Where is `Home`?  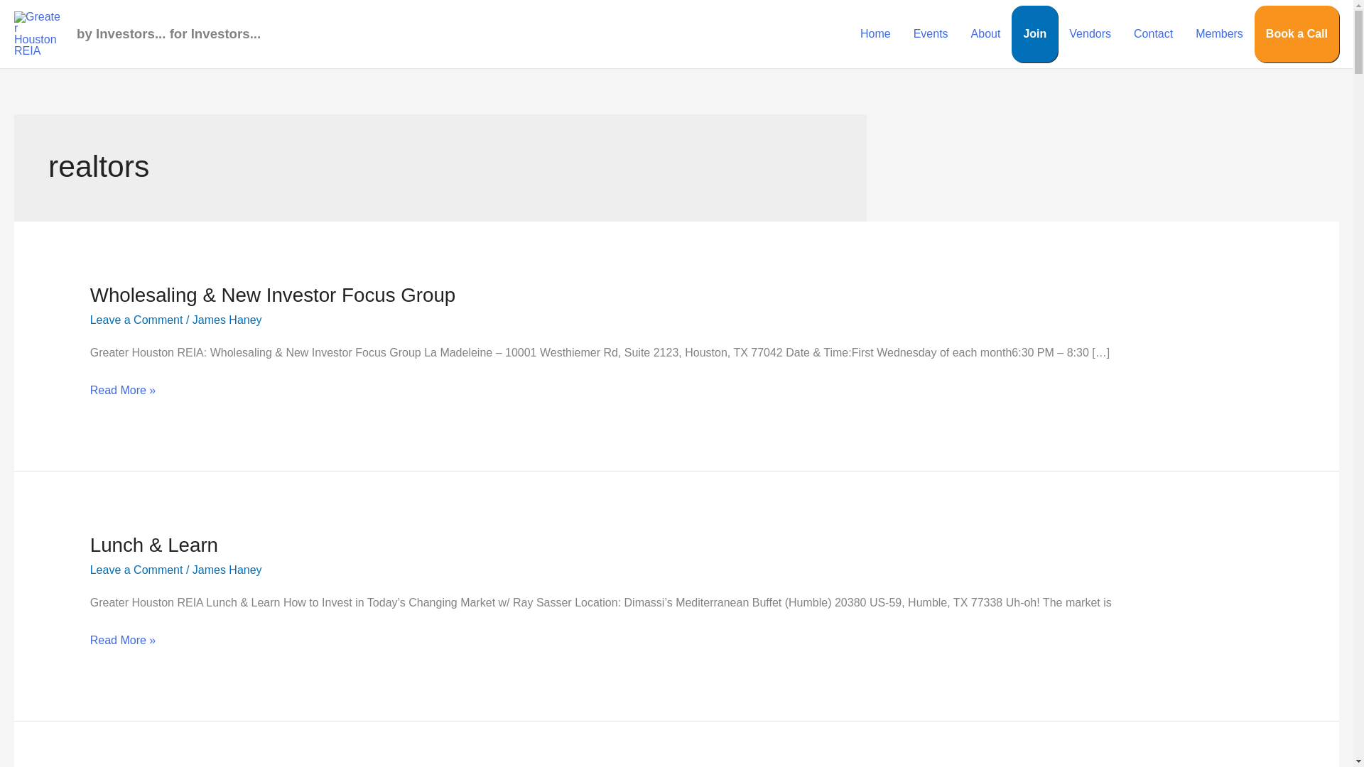 Home is located at coordinates (875, 33).